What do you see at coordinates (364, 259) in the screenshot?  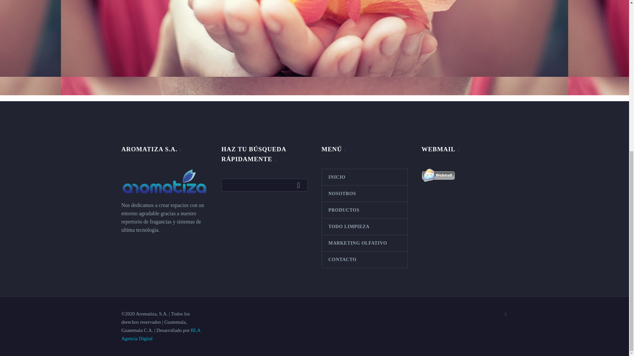 I see `CONTACTO` at bounding box center [364, 259].